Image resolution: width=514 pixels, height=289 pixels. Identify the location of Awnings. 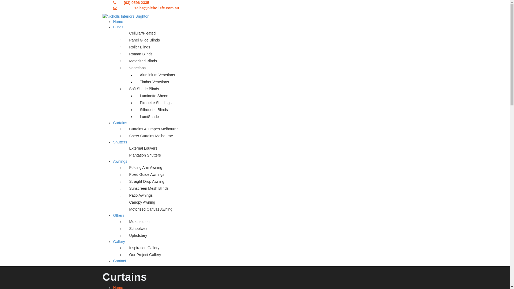
(120, 161).